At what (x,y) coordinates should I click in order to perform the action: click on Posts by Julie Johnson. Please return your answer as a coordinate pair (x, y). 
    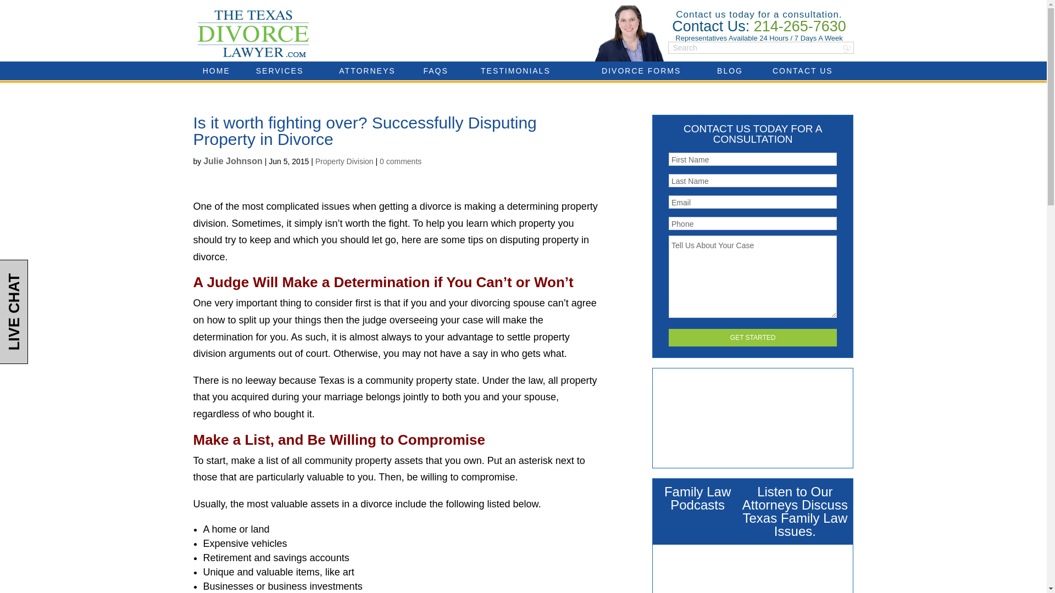
    Looking at the image, I should click on (233, 161).